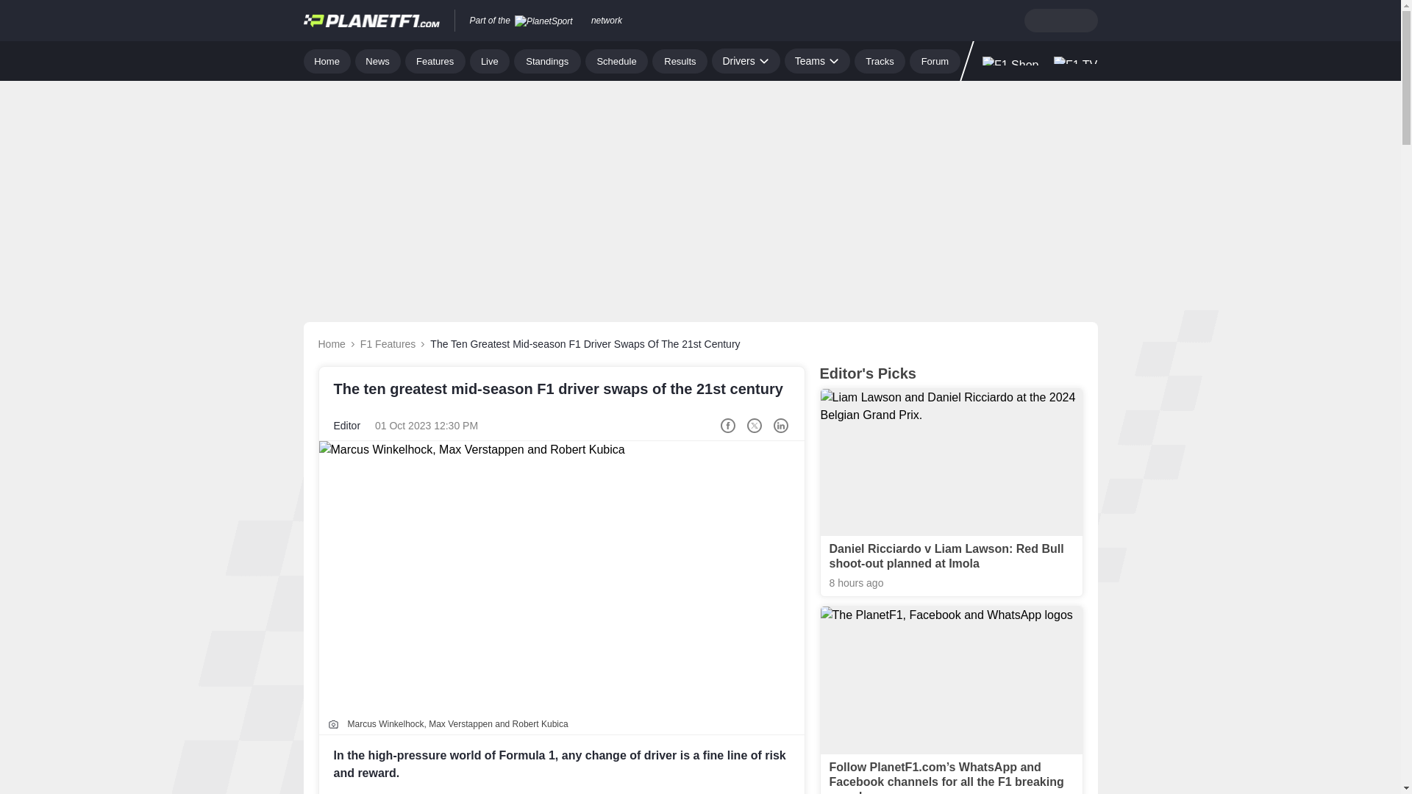 The height and width of the screenshot is (794, 1412). Describe the element at coordinates (490, 60) in the screenshot. I see `Live` at that location.